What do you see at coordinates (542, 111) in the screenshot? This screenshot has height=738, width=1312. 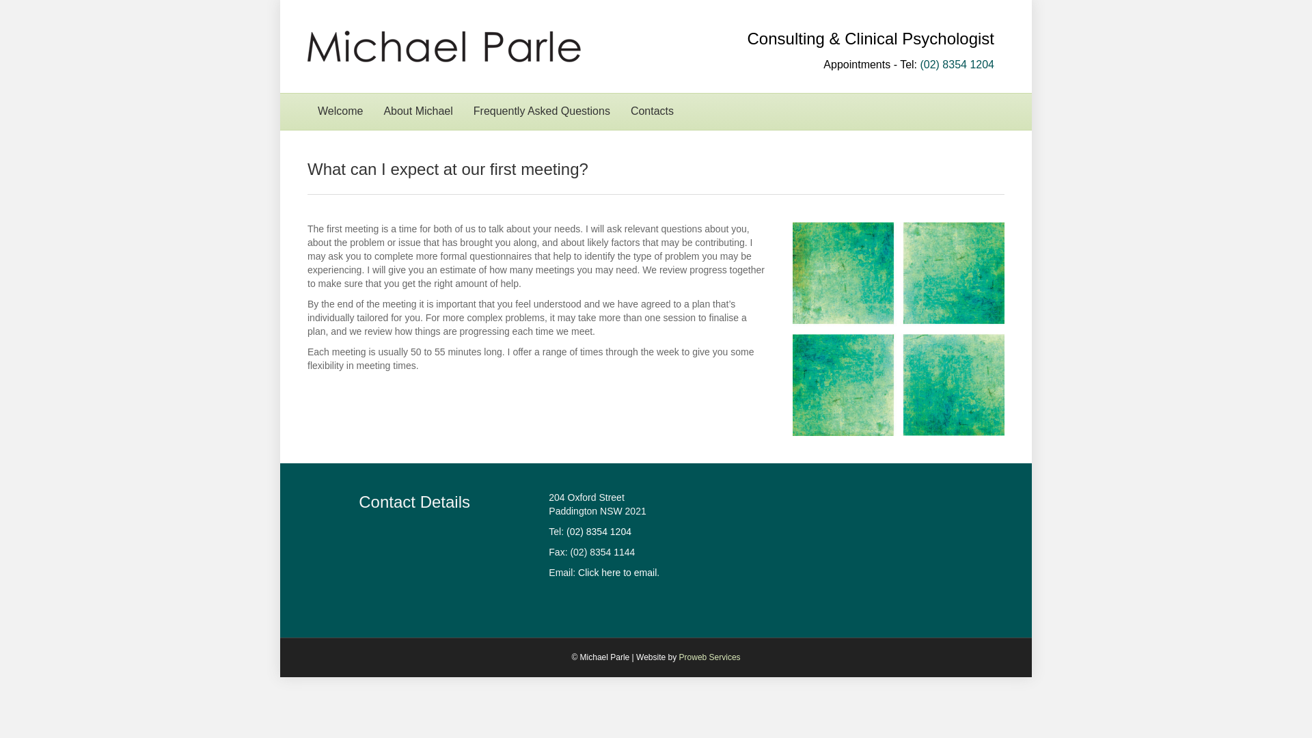 I see `Frequently Asked Questions` at bounding box center [542, 111].